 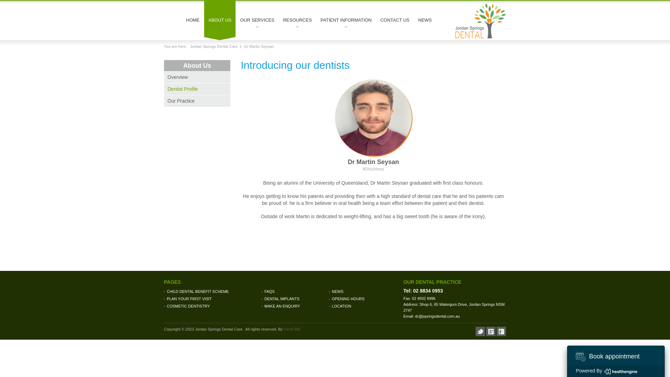 What do you see at coordinates (295, 299) in the screenshot?
I see `DENTAL IMPLANTS` at bounding box center [295, 299].